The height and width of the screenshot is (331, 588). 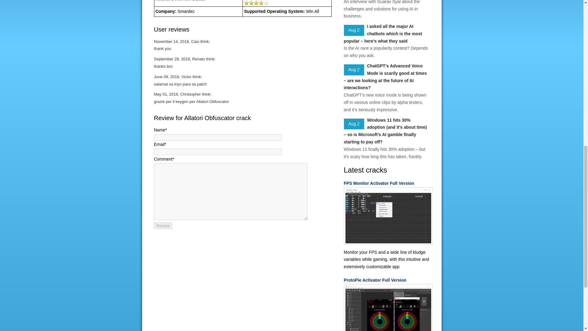 I want to click on Review, so click(x=163, y=226).